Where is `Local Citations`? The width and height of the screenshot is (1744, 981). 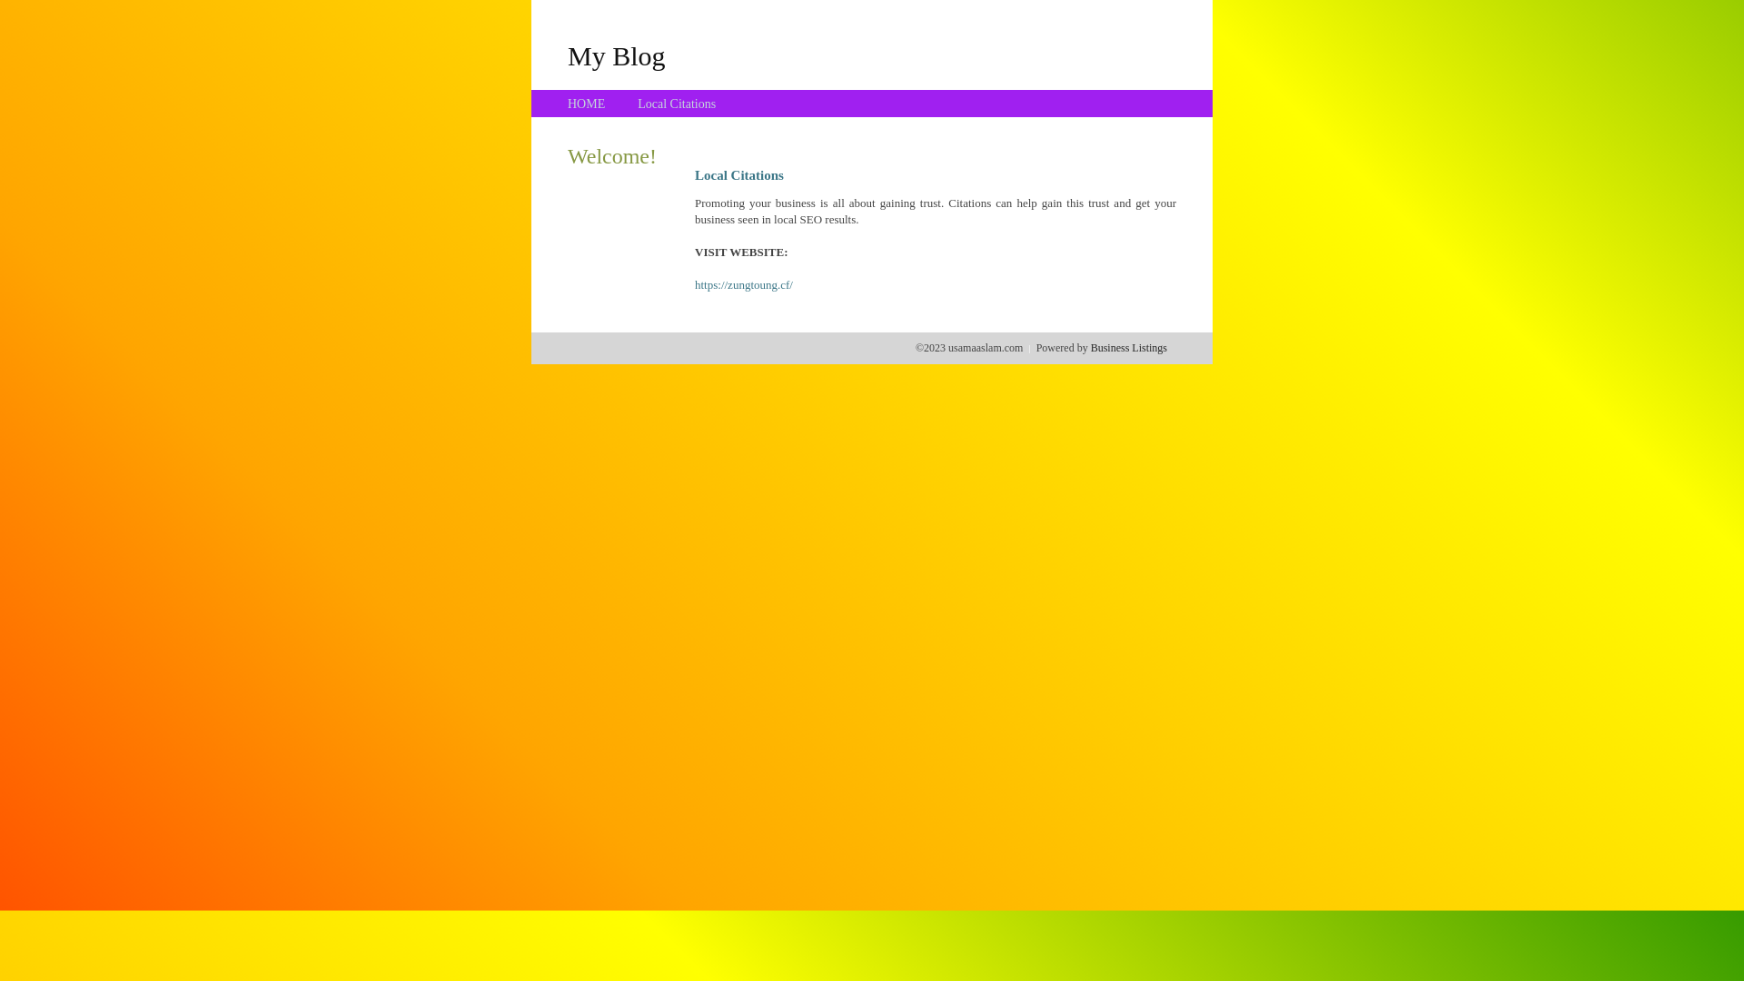 Local Citations is located at coordinates (677, 104).